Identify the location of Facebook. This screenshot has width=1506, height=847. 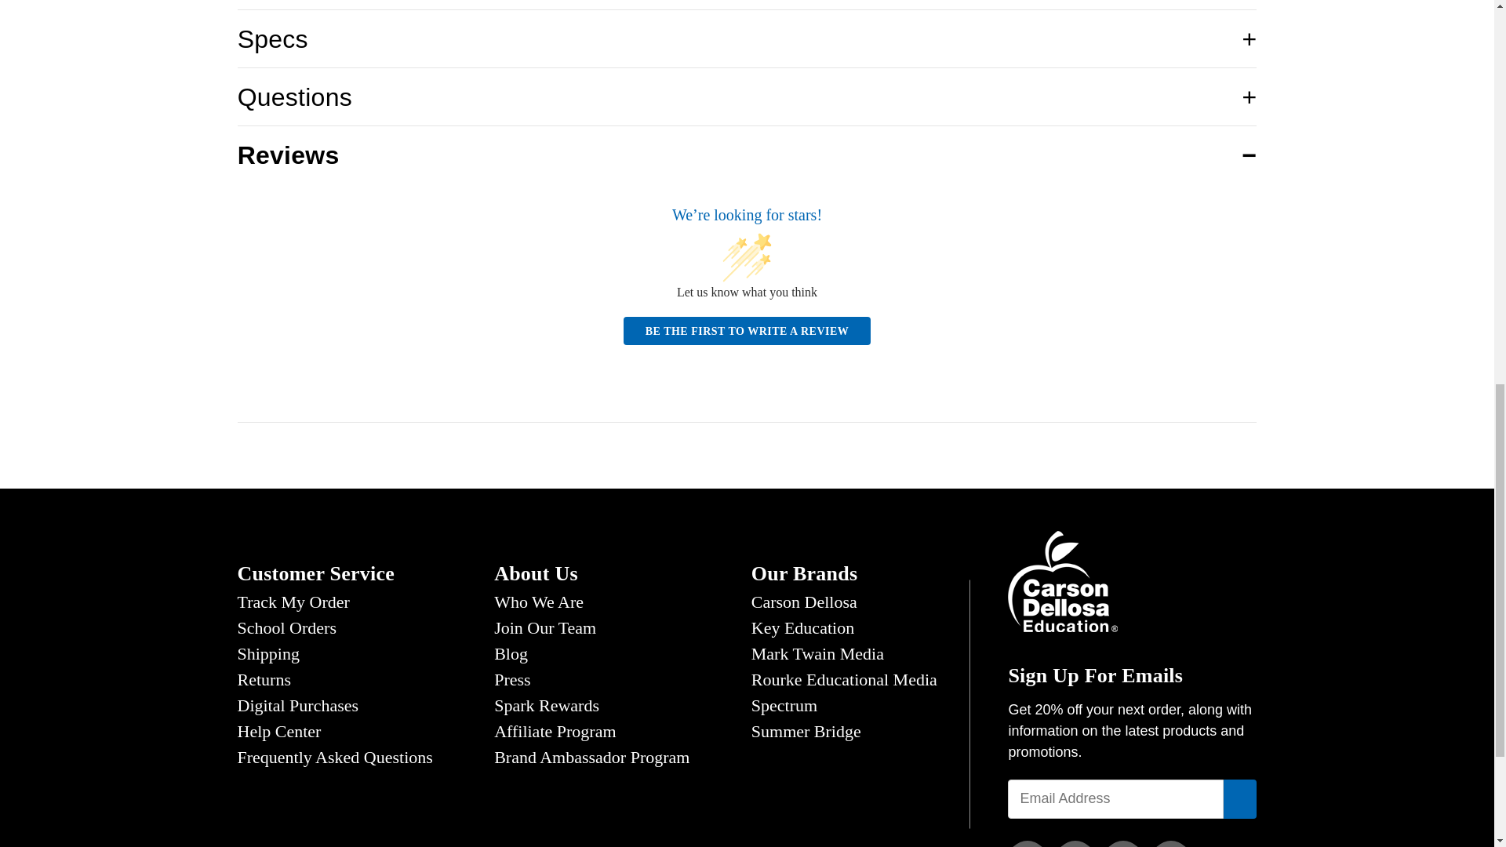
(1027, 844).